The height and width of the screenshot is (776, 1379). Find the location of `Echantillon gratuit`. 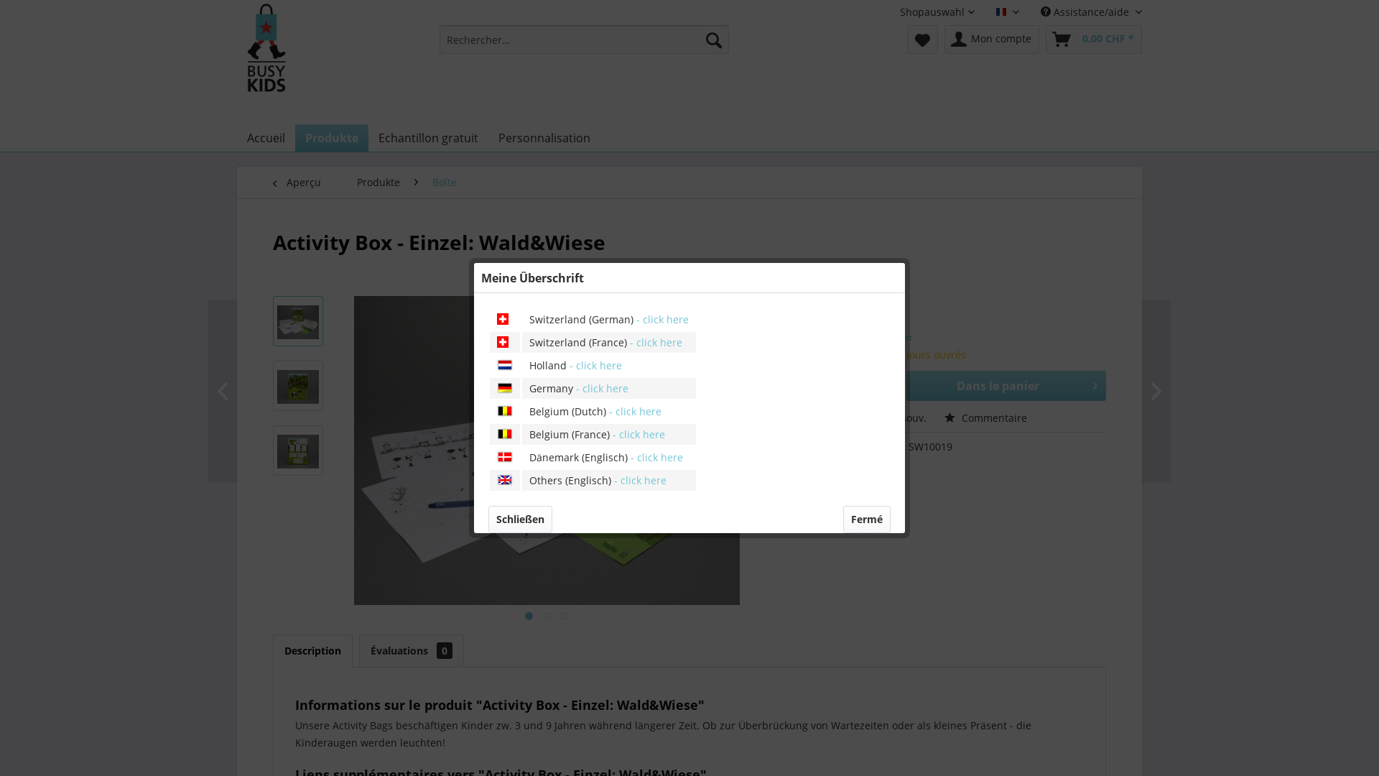

Echantillon gratuit is located at coordinates (428, 138).